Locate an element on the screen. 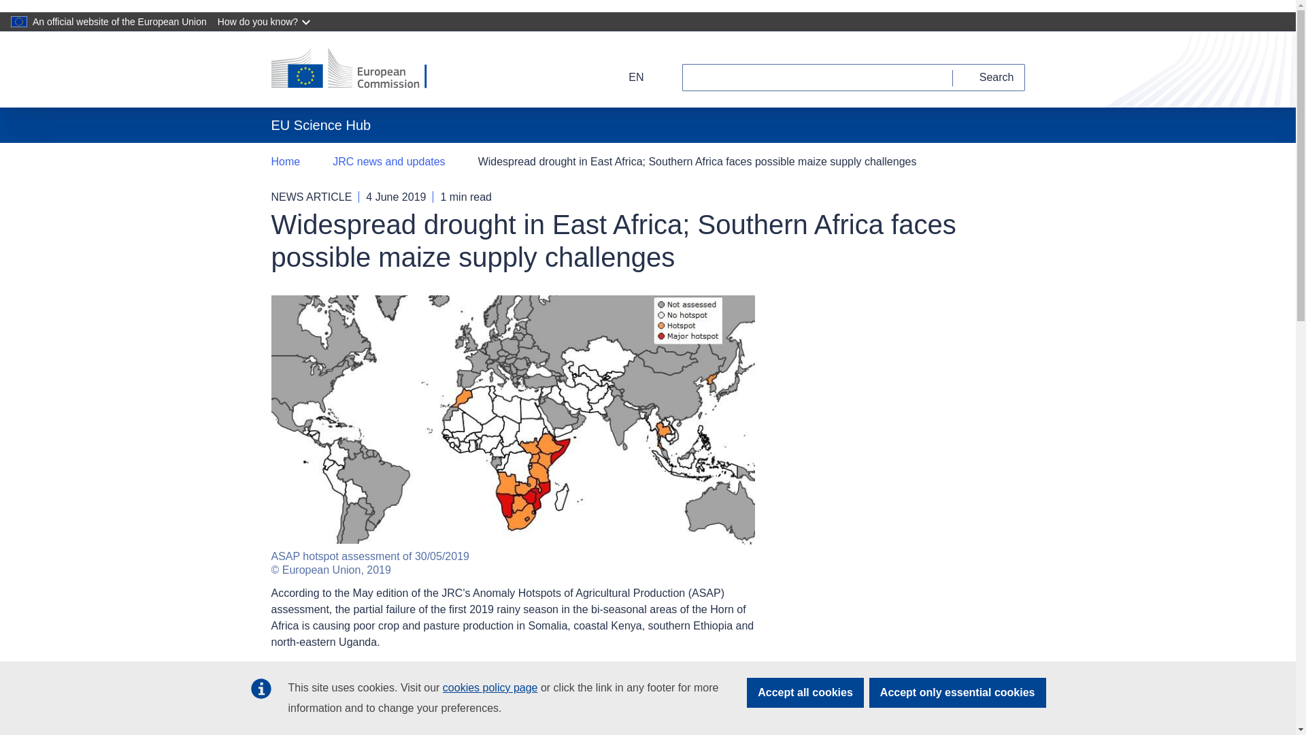  How do you know? is located at coordinates (265, 22).